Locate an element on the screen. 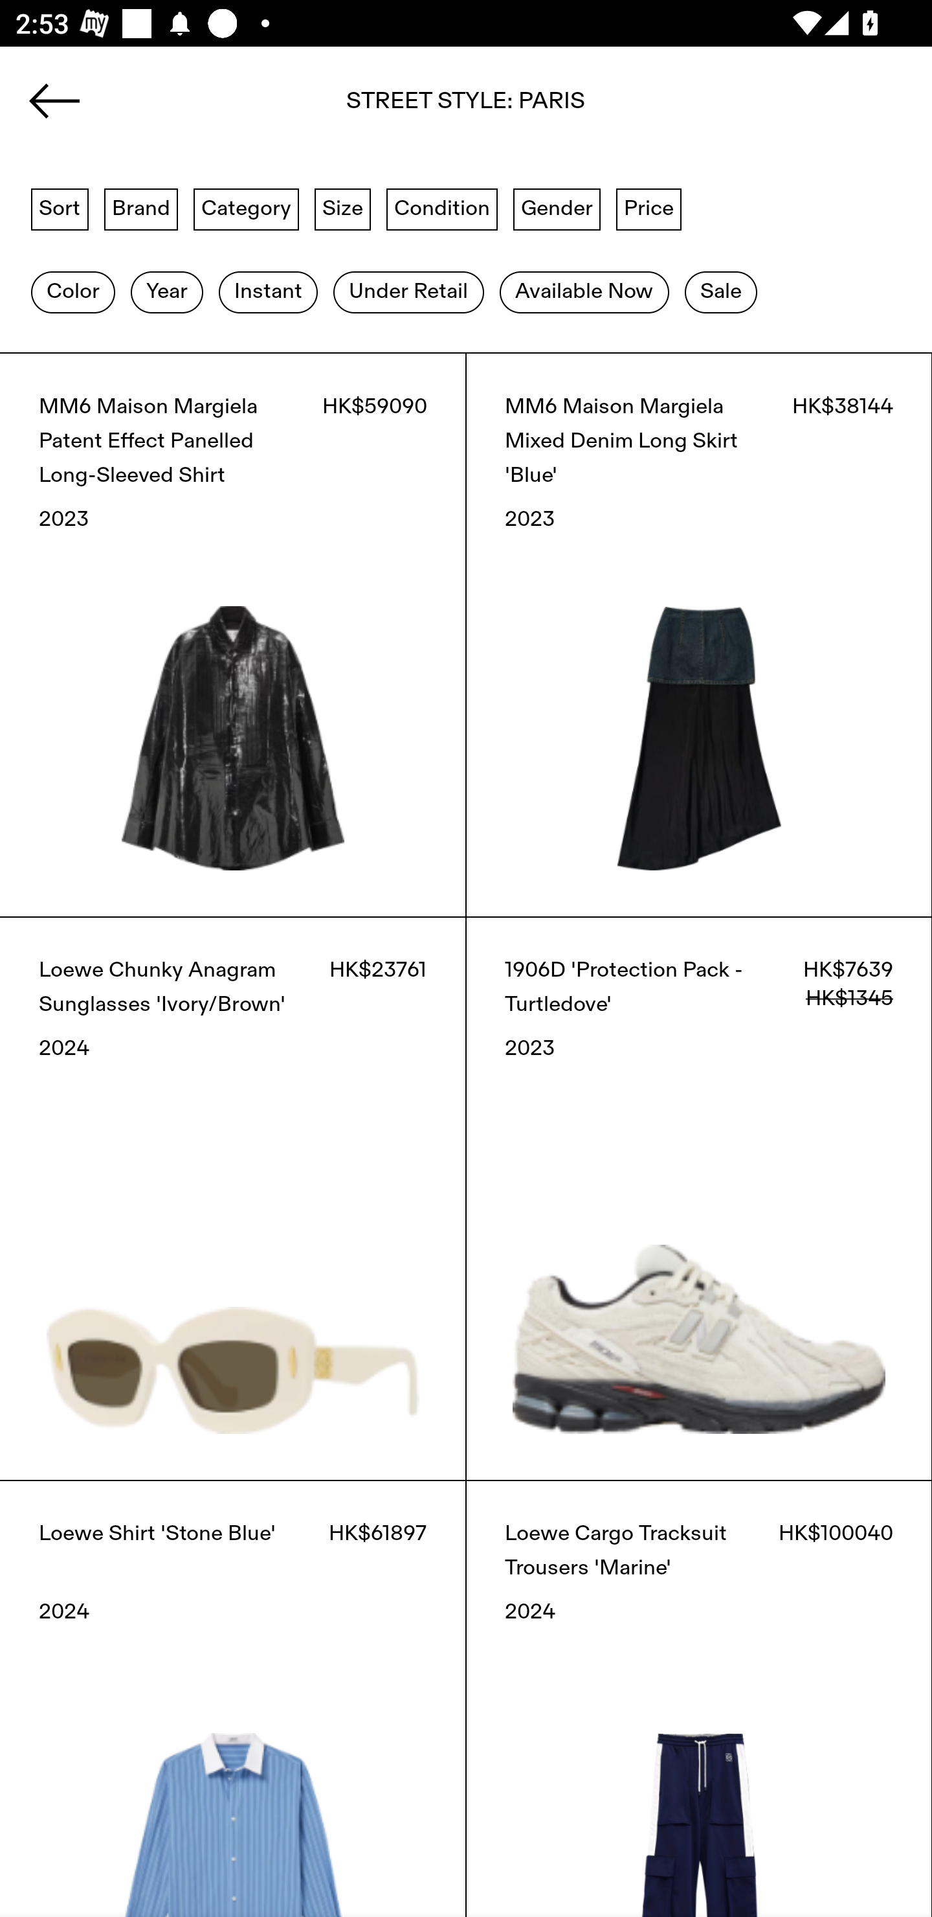 Image resolution: width=932 pixels, height=1917 pixels. Year is located at coordinates (166, 292).